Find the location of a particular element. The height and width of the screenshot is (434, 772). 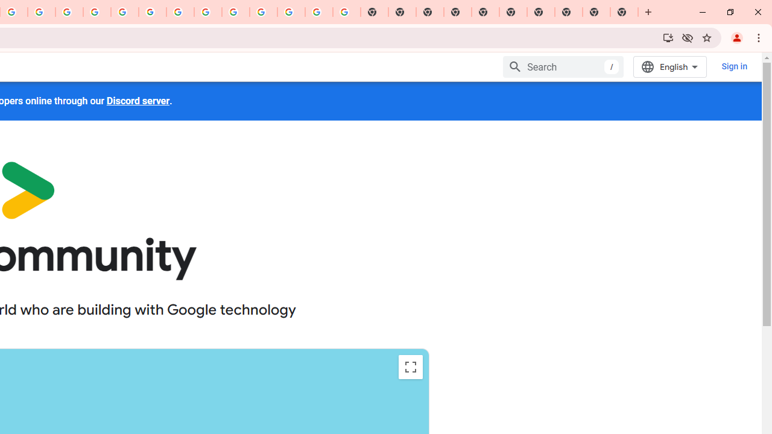

Third-party cookies blocked is located at coordinates (688, 37).